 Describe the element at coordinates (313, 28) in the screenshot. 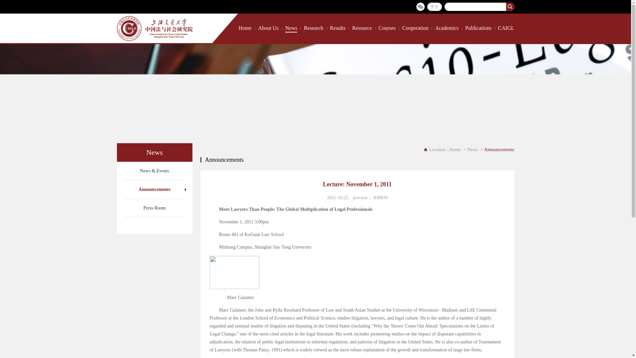

I see `Research` at that location.